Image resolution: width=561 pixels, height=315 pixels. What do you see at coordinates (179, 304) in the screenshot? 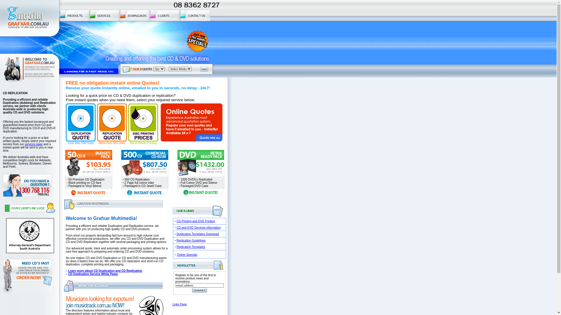
I see `Links Page` at bounding box center [179, 304].